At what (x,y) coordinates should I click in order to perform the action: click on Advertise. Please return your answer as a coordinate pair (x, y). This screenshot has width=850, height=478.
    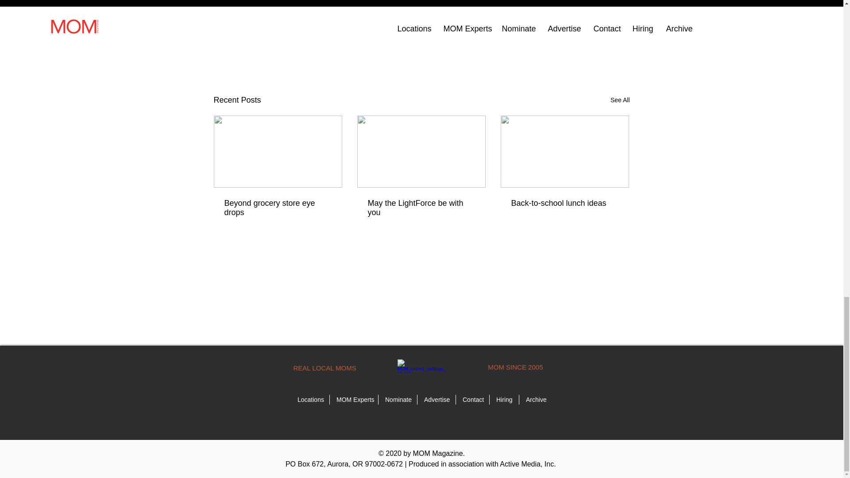
    Looking at the image, I should click on (437, 399).